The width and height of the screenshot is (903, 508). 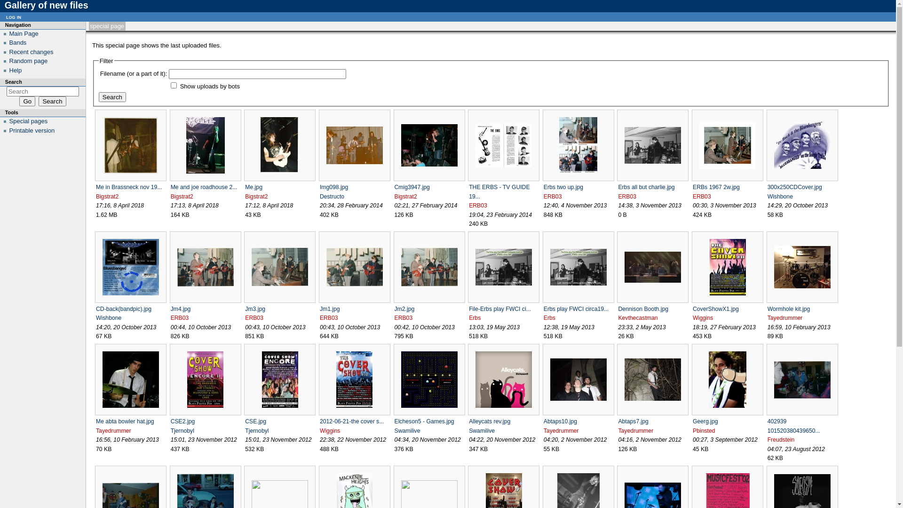 I want to click on ERB03, so click(x=254, y=318).